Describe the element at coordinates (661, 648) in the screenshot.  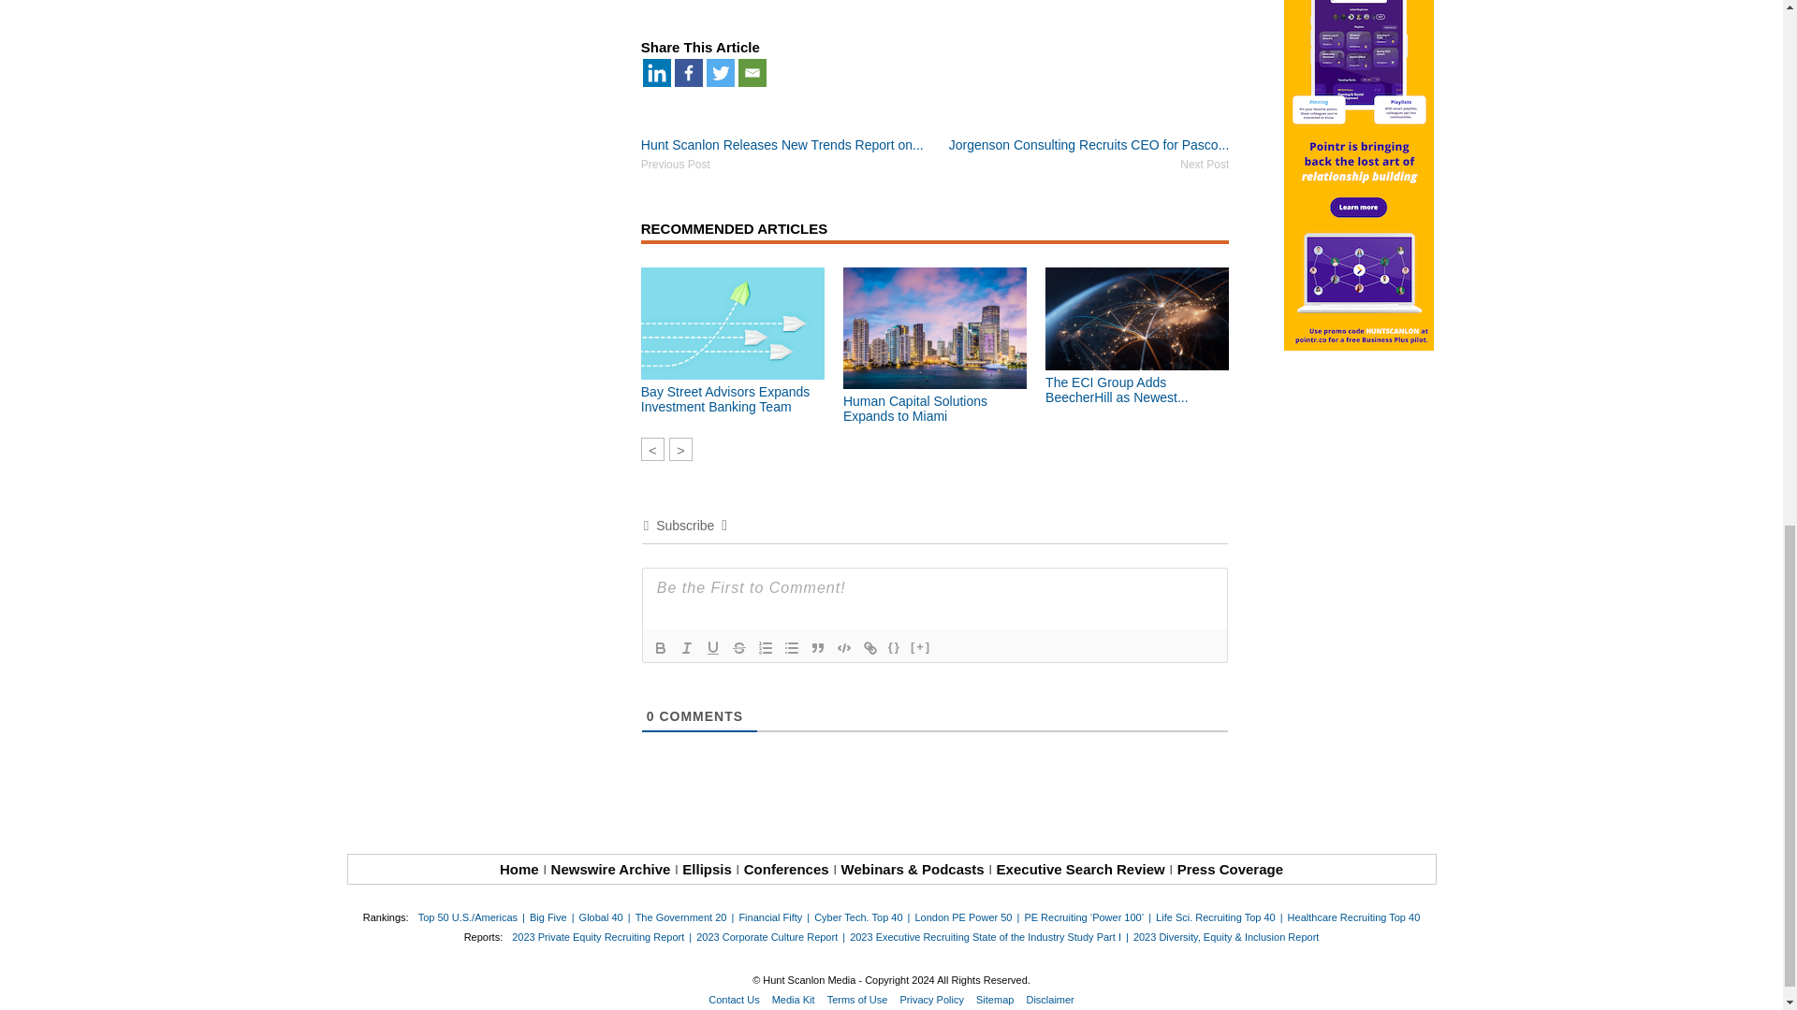
I see `Bold` at that location.